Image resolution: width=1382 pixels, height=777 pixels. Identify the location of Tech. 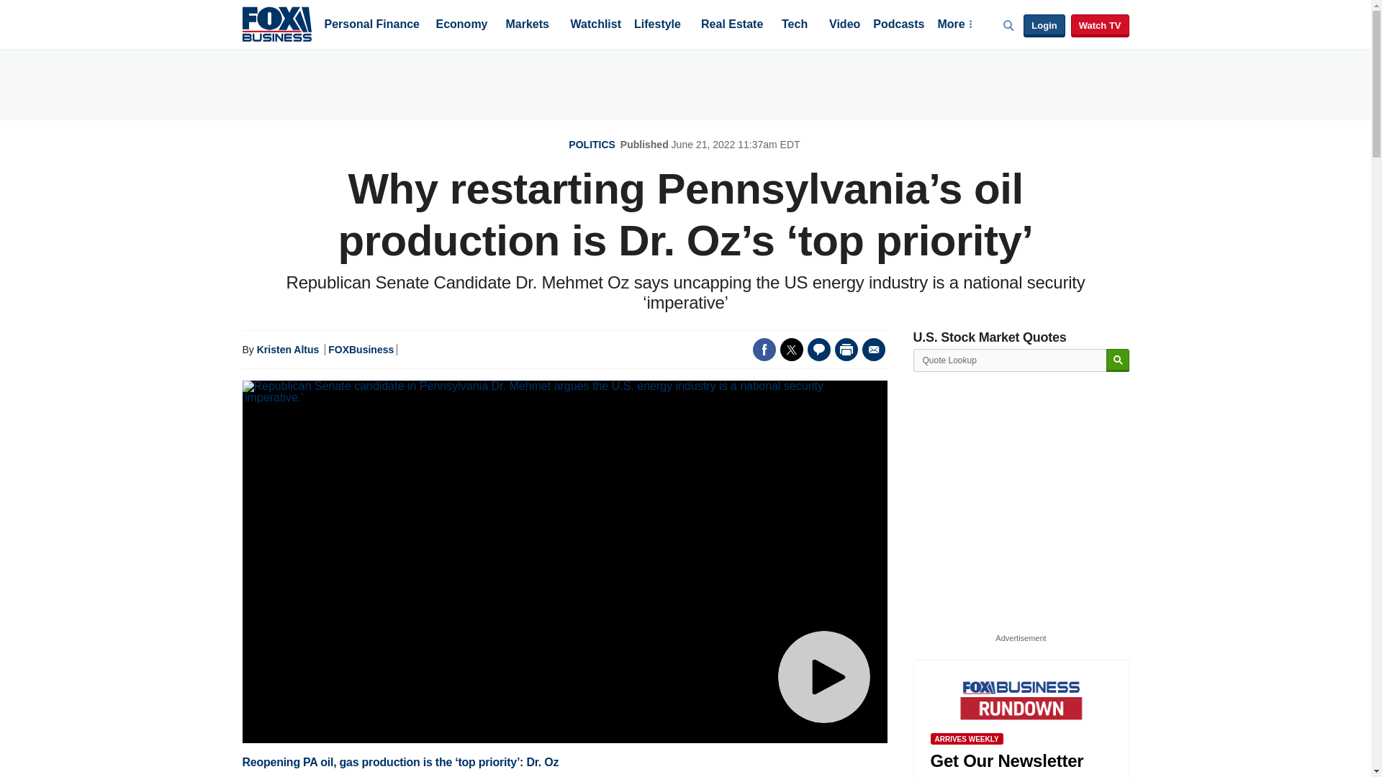
(795, 25).